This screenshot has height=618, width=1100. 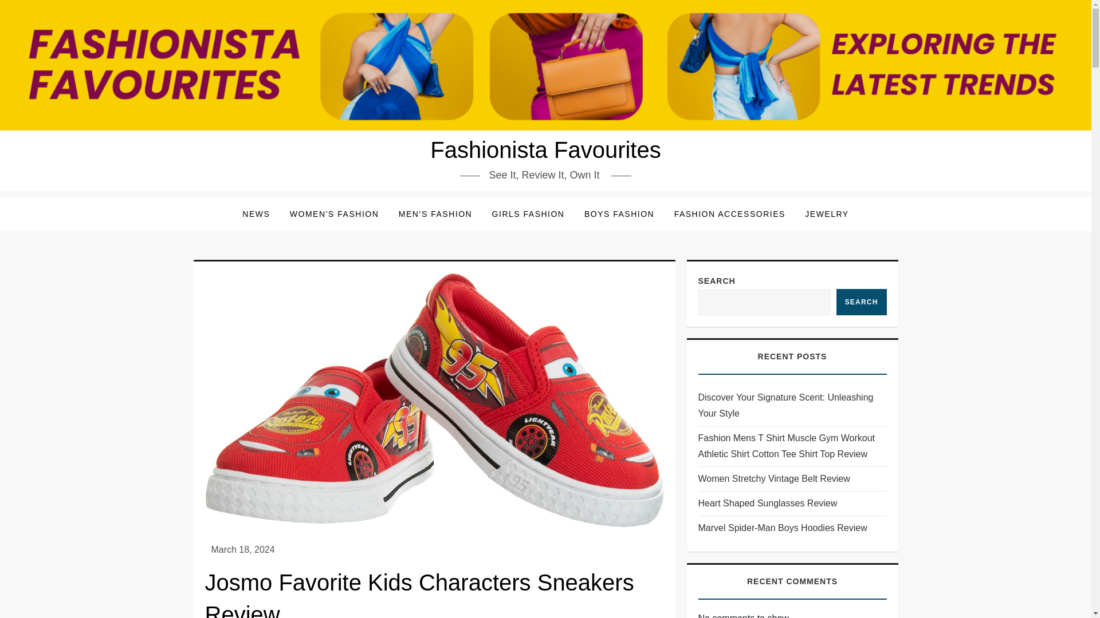 What do you see at coordinates (528, 214) in the screenshot?
I see `GIRLS FASHION` at bounding box center [528, 214].